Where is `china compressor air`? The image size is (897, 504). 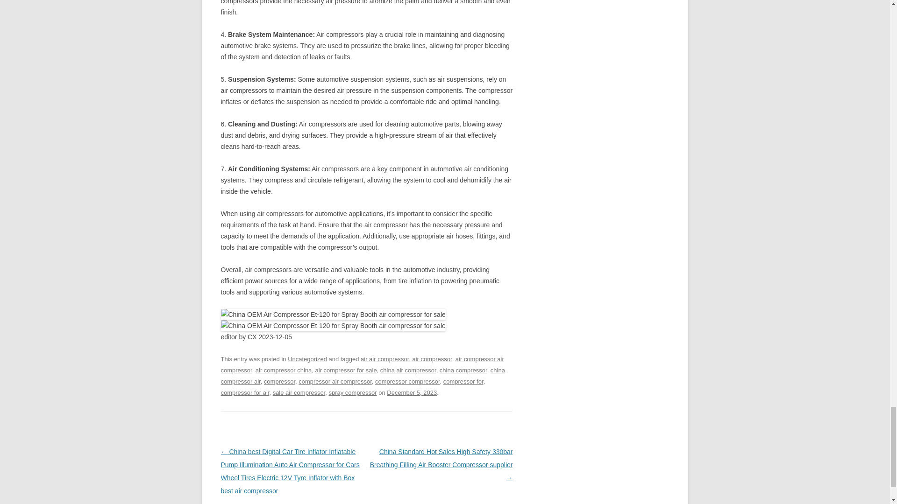
china compressor air is located at coordinates (363, 376).